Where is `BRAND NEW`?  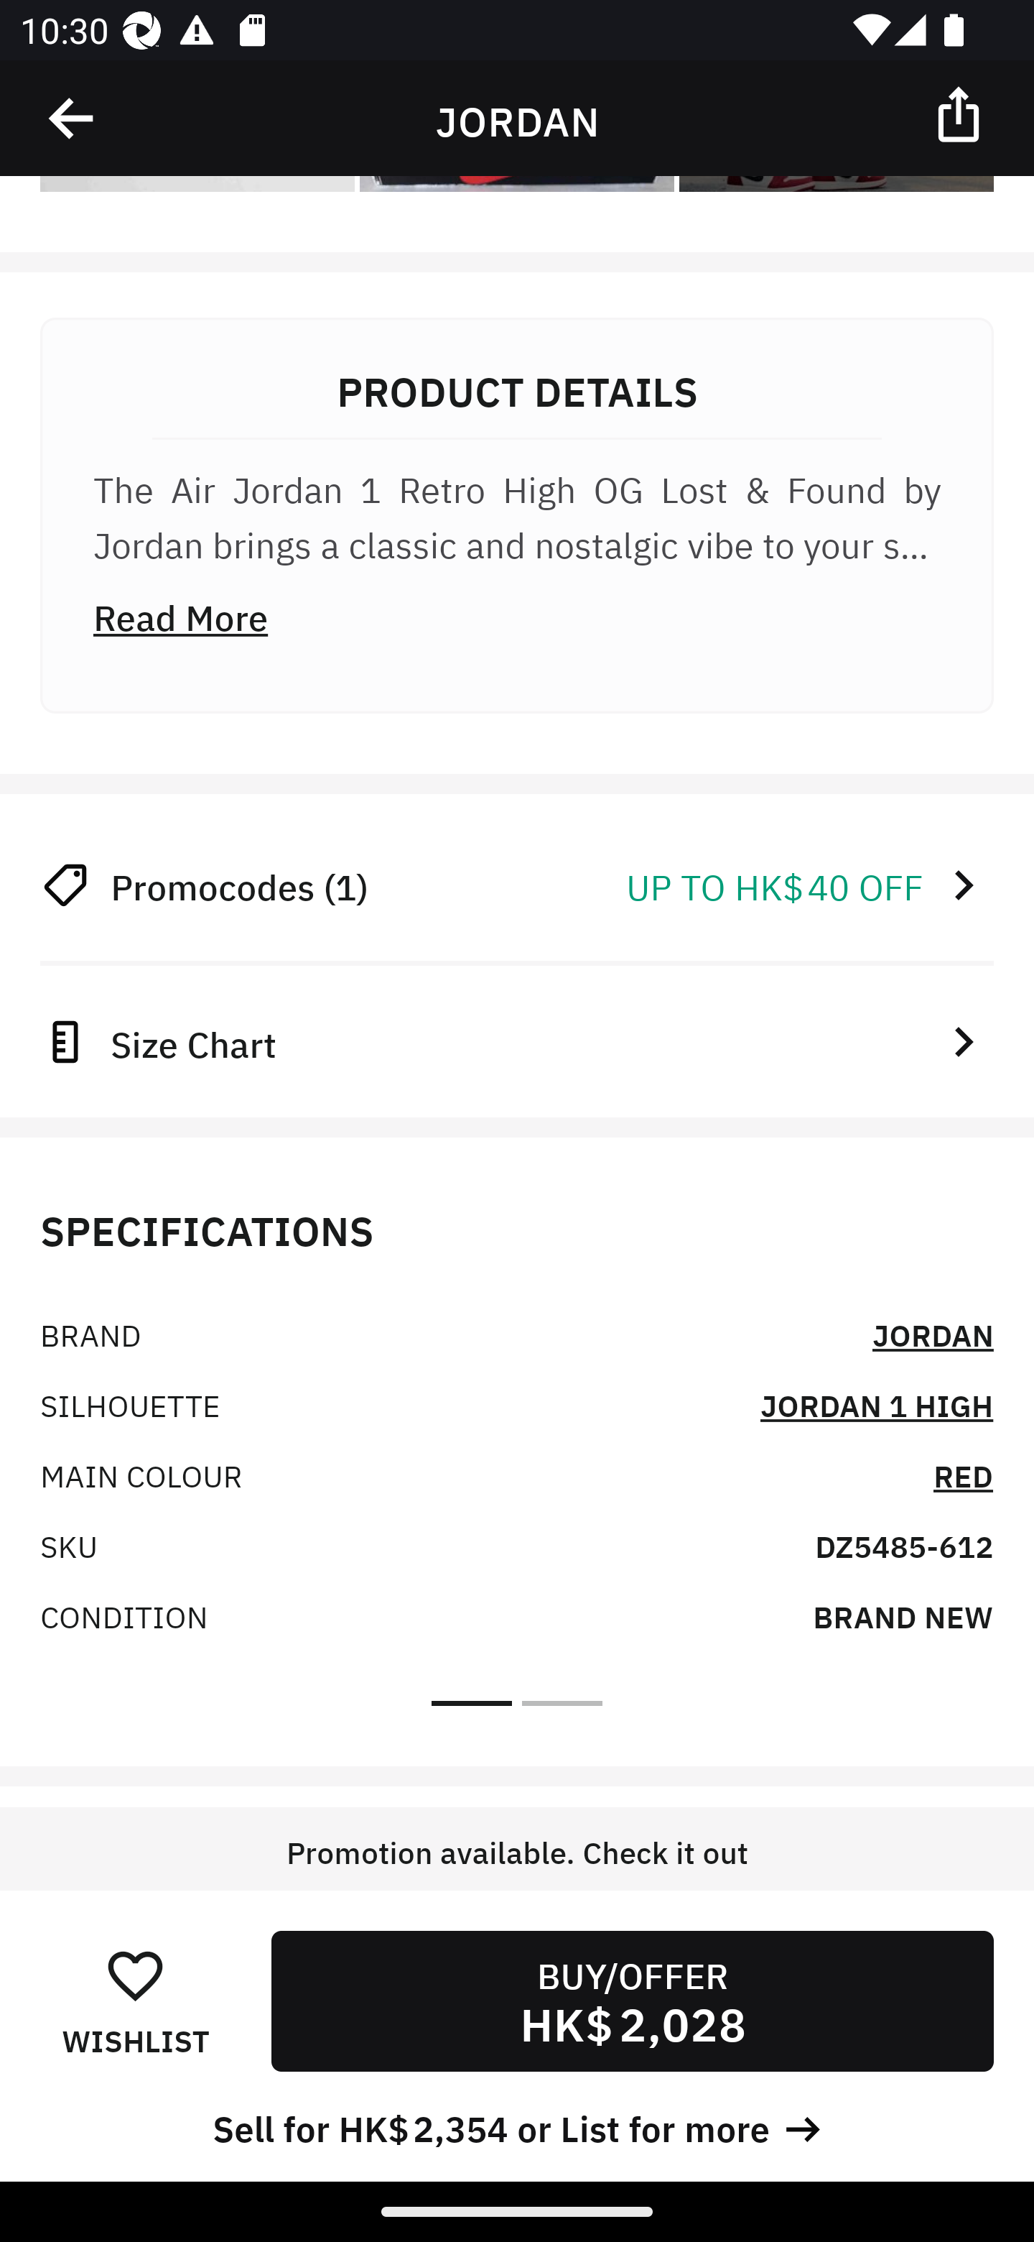 BRAND NEW is located at coordinates (903, 1615).